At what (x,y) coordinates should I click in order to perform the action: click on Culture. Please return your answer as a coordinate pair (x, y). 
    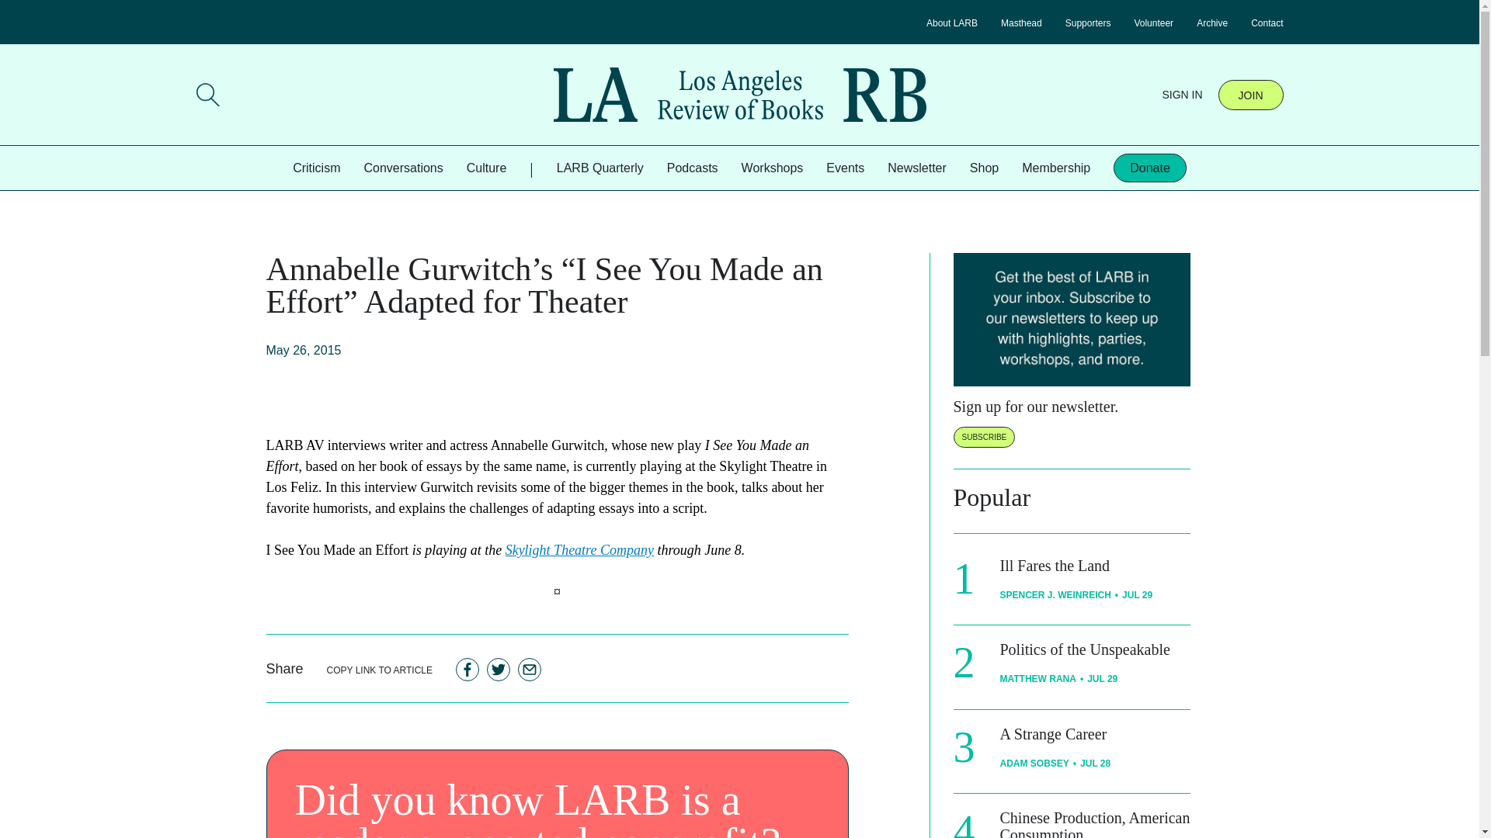
    Looking at the image, I should click on (486, 168).